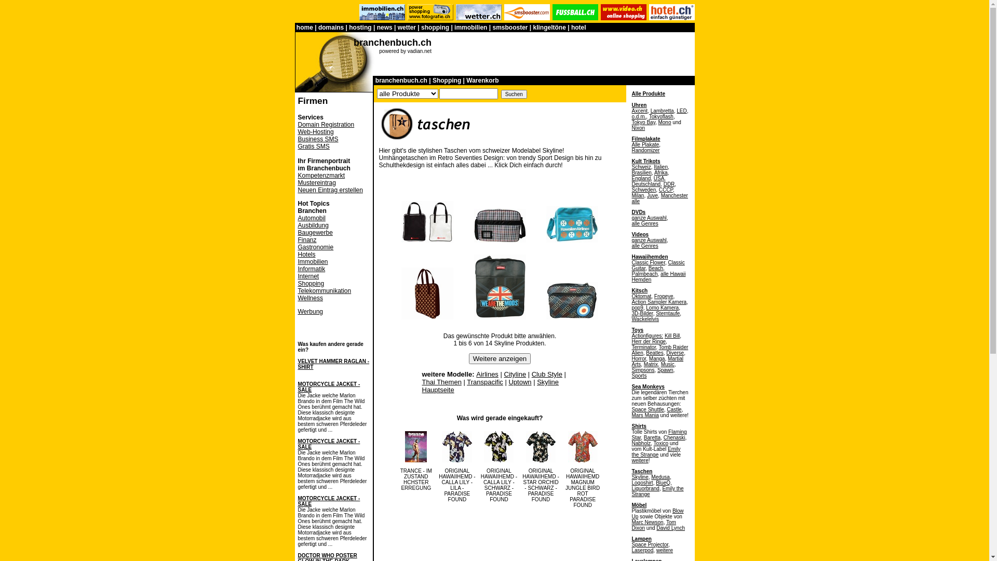 This screenshot has width=997, height=561. I want to click on alle Genres, so click(645, 246).